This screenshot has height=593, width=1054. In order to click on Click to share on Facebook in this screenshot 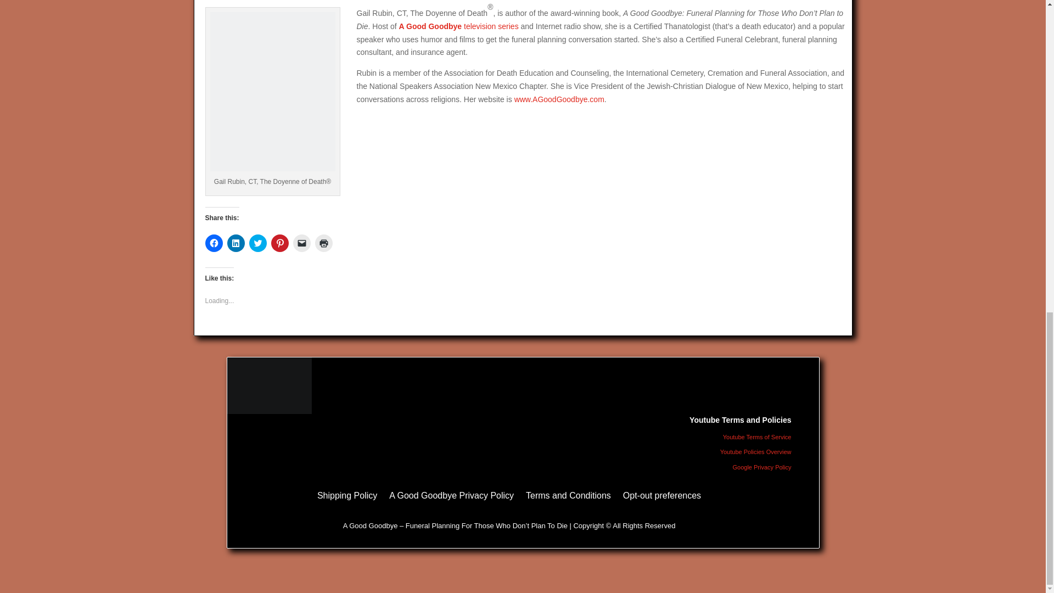, I will do `click(214, 243)`.